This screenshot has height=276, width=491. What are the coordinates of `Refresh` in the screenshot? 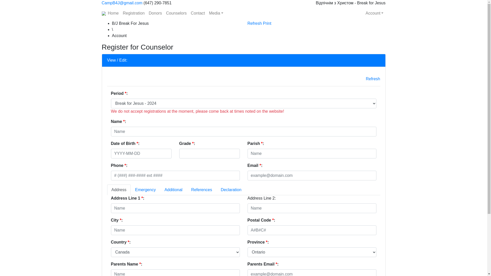 It's located at (255, 24).